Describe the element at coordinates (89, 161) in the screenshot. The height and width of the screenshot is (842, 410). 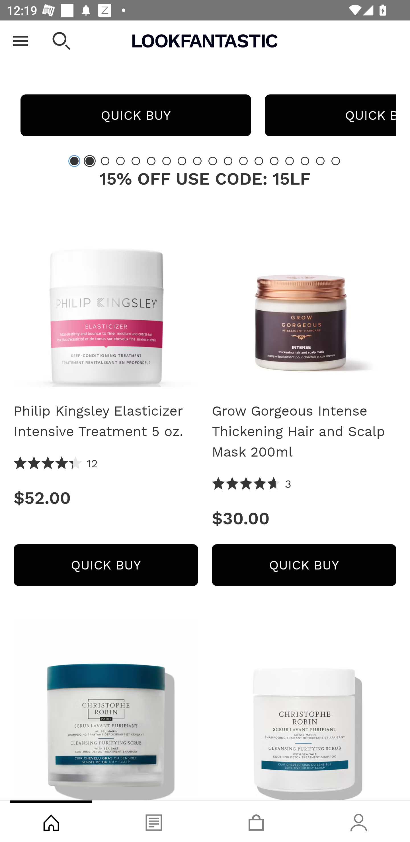
I see `Showing Slide 2 (Current Item)` at that location.